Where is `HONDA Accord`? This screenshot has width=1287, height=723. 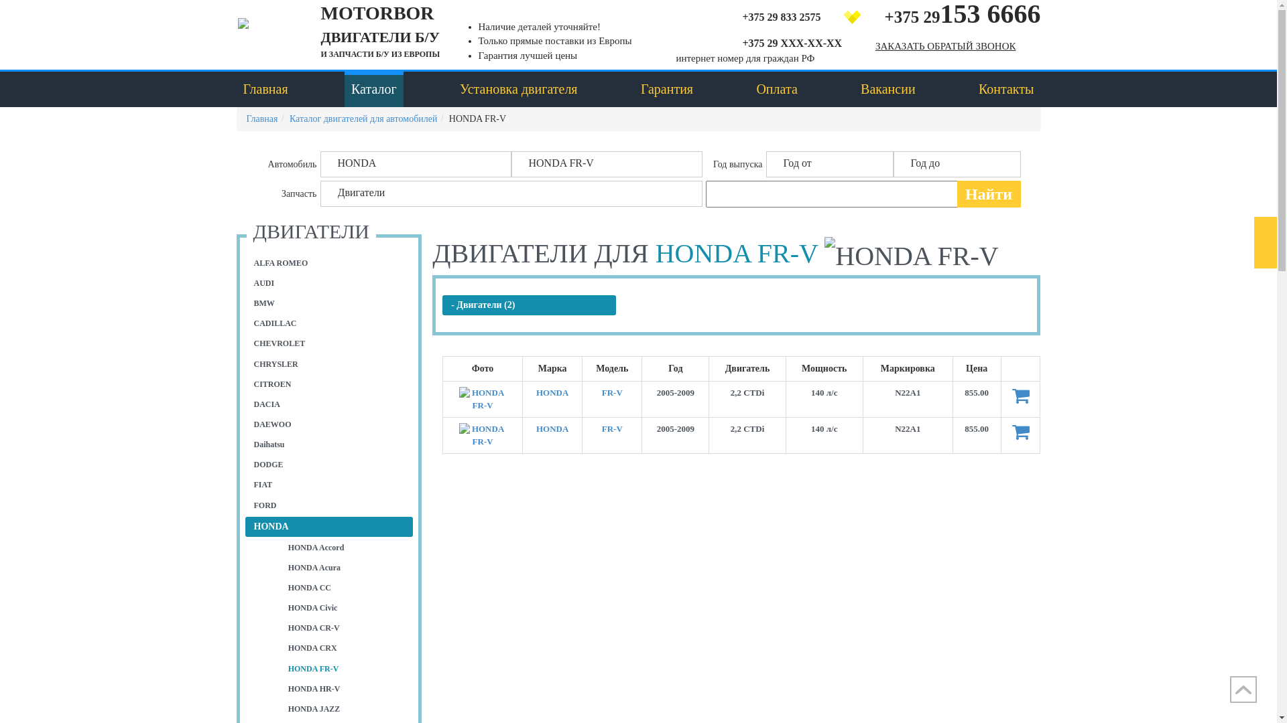 HONDA Accord is located at coordinates (345, 548).